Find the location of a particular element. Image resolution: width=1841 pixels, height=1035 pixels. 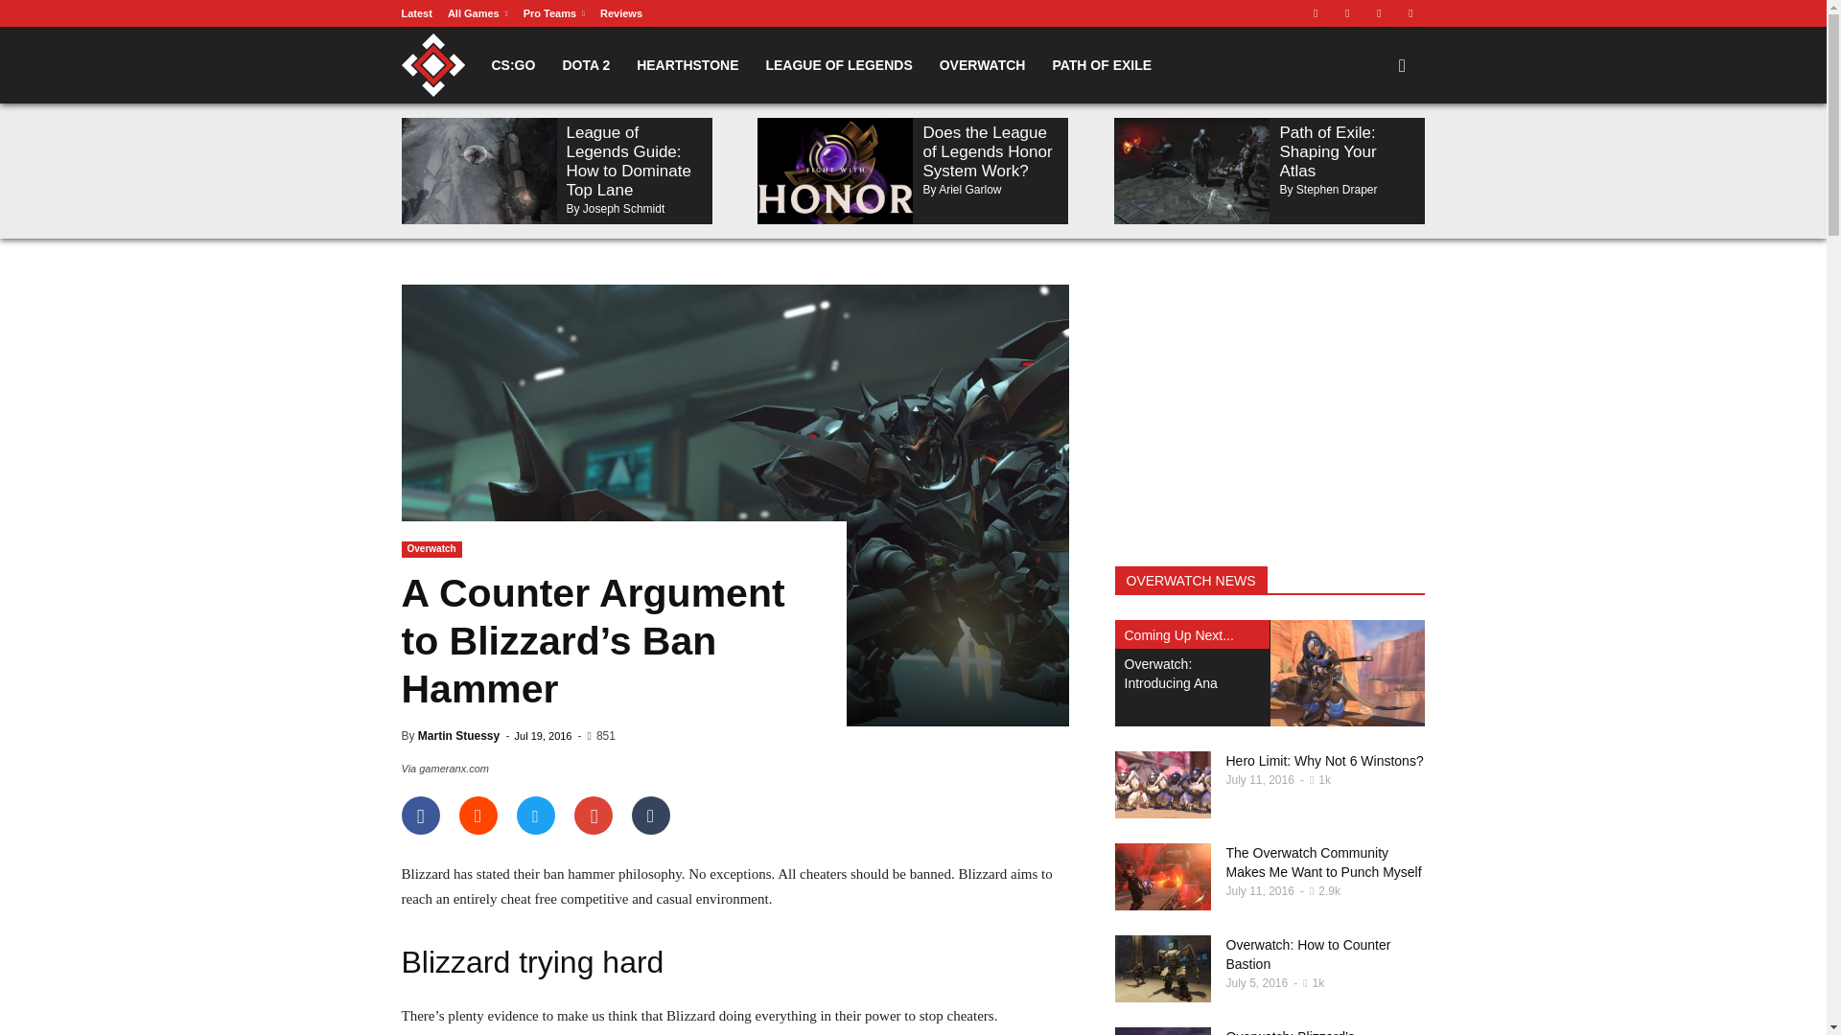

League of Legends Guide: How to Dominate Top Lane is located at coordinates (478, 171).